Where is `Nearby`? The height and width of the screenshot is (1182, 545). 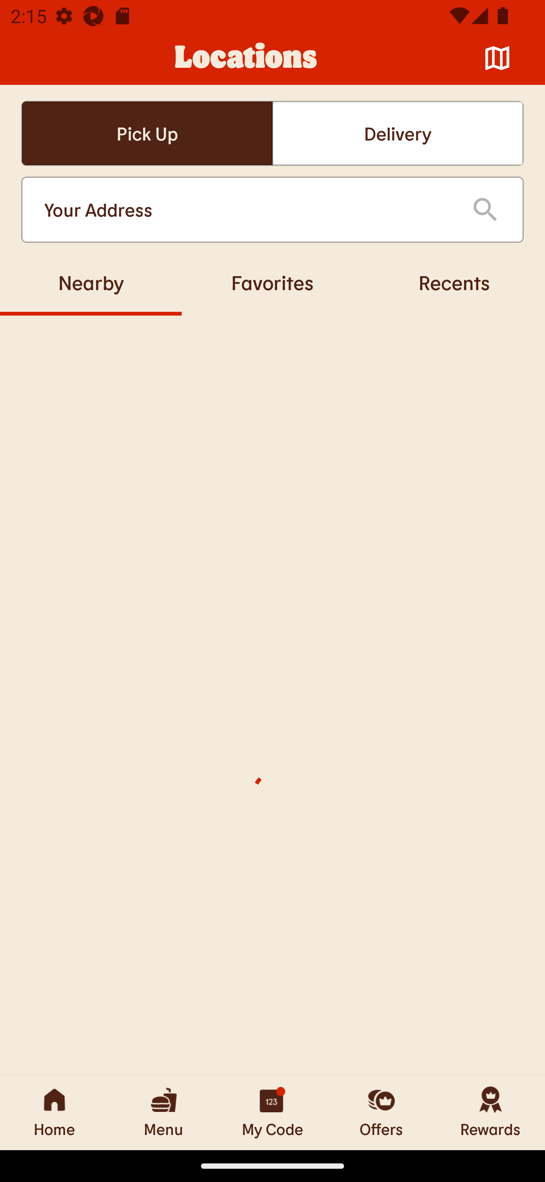
Nearby is located at coordinates (91, 282).